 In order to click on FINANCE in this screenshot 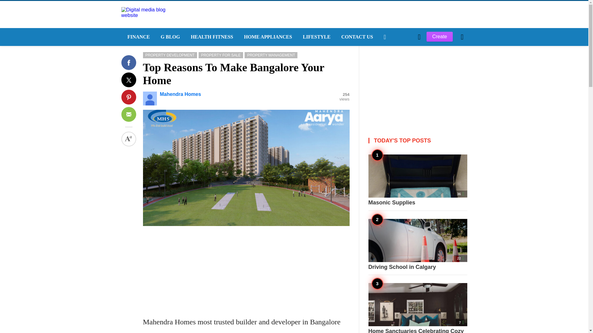, I will do `click(137, 37)`.